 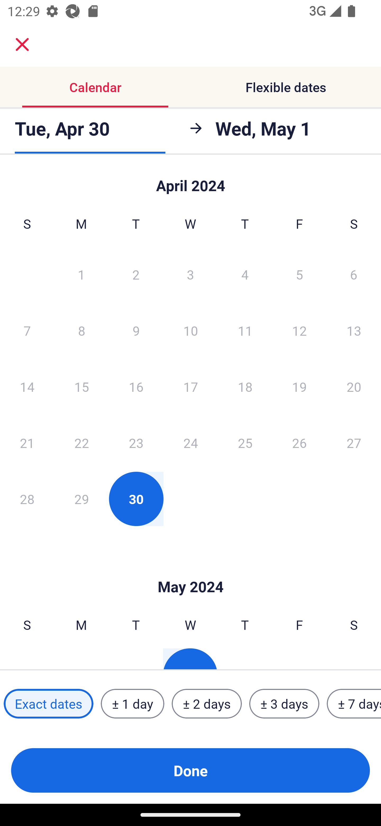 What do you see at coordinates (245, 274) in the screenshot?
I see `4 Thursday, April 4, 2024` at bounding box center [245, 274].